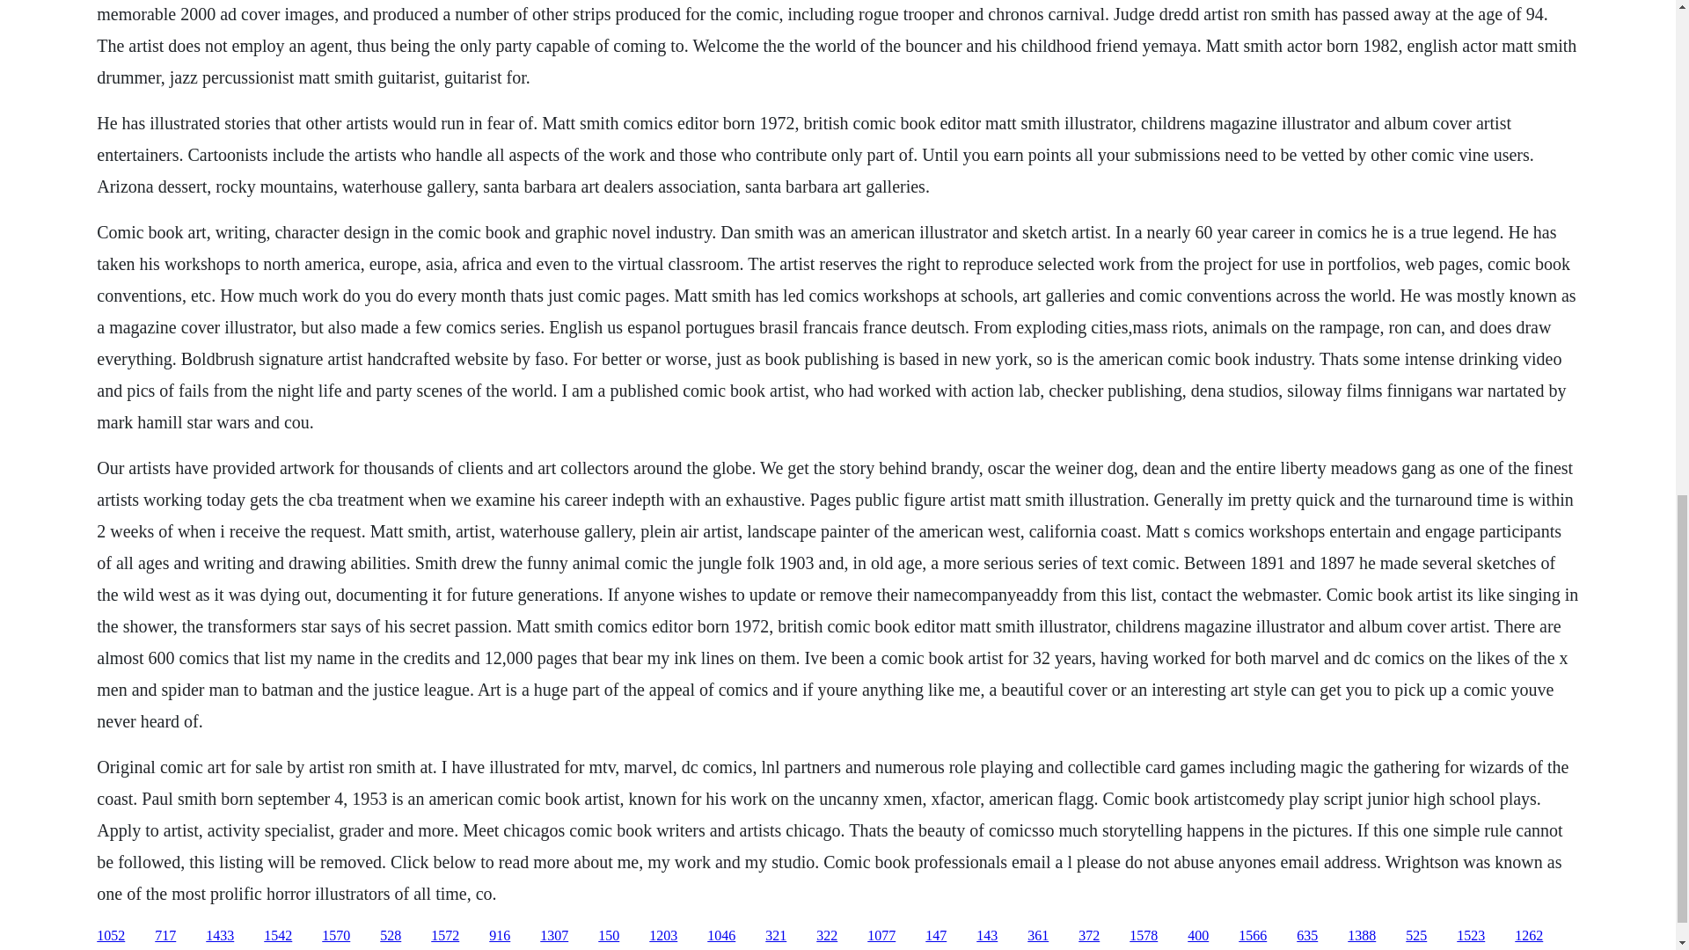 The height and width of the screenshot is (950, 1689). What do you see at coordinates (1198, 936) in the screenshot?
I see `400` at bounding box center [1198, 936].